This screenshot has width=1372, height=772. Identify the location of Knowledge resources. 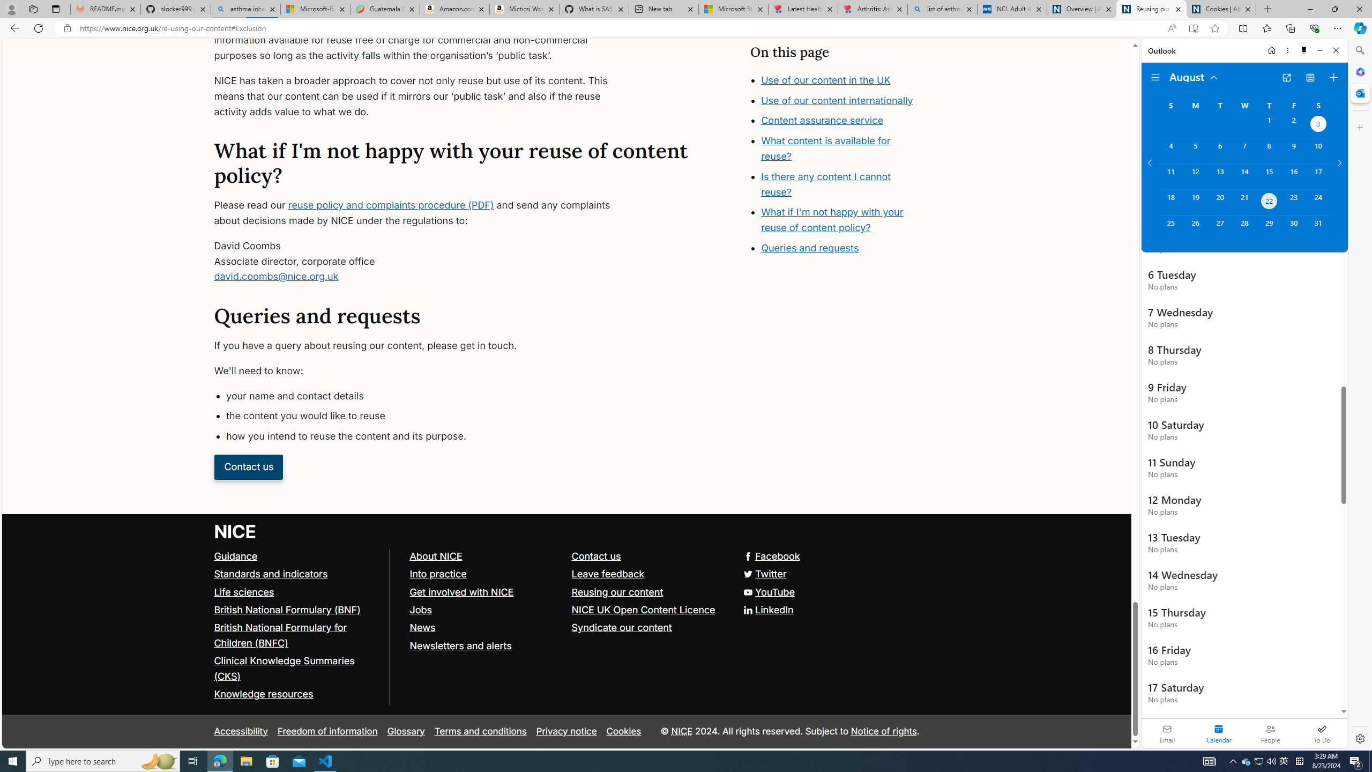
(297, 695).